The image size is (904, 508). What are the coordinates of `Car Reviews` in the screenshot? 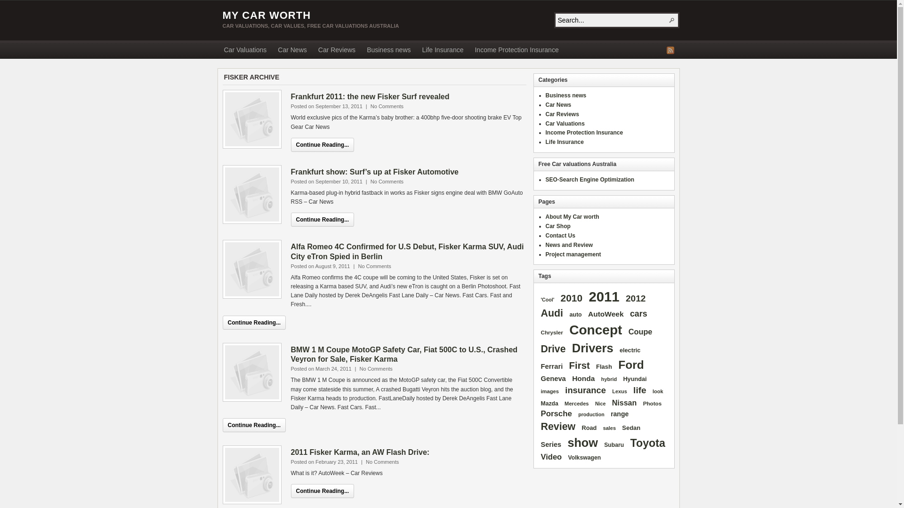 It's located at (337, 51).